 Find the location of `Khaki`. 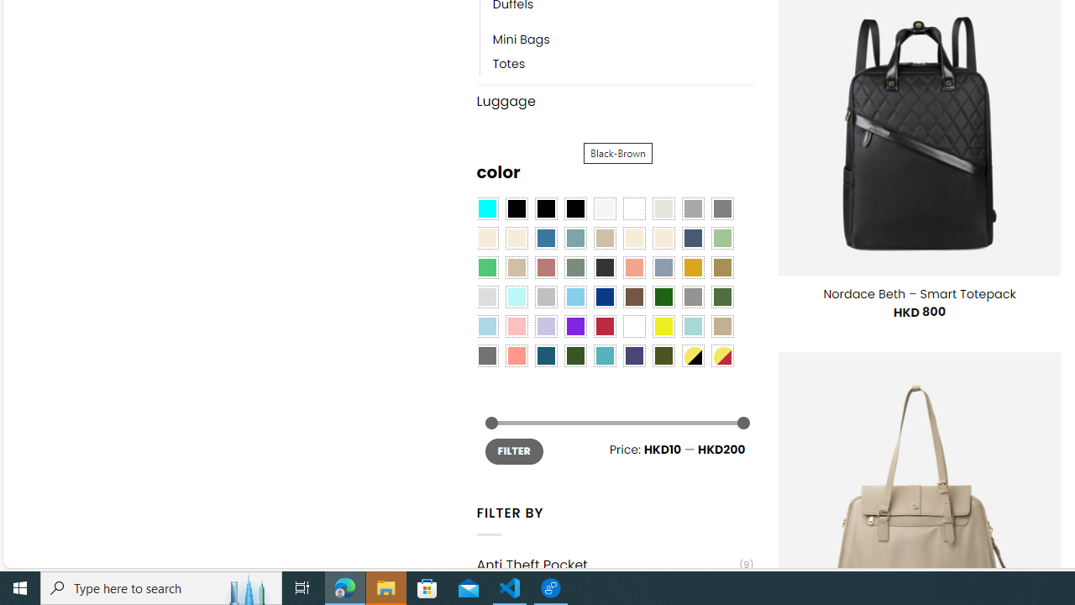

Khaki is located at coordinates (722, 326).